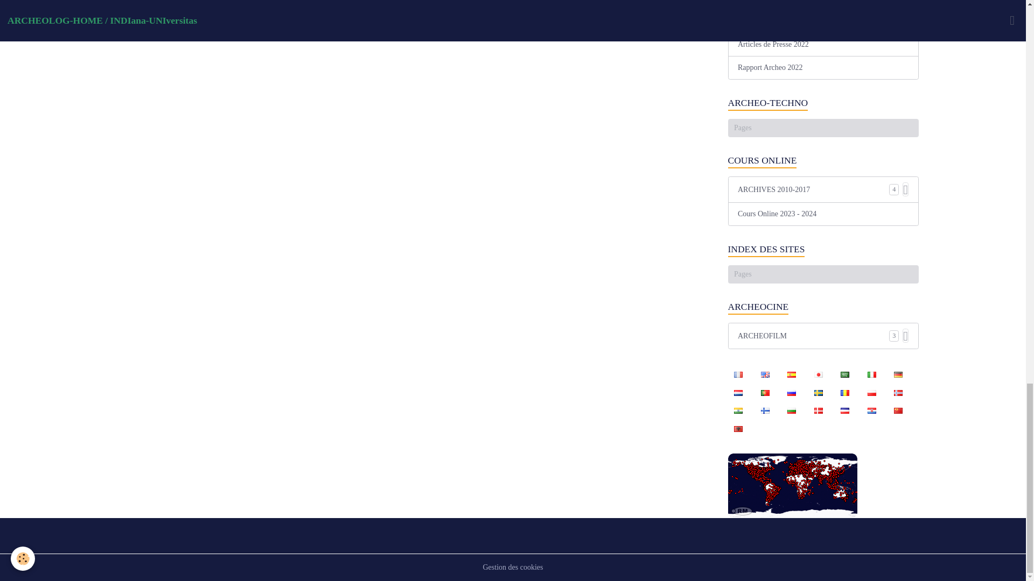  I want to click on Swedish, so click(818, 392).